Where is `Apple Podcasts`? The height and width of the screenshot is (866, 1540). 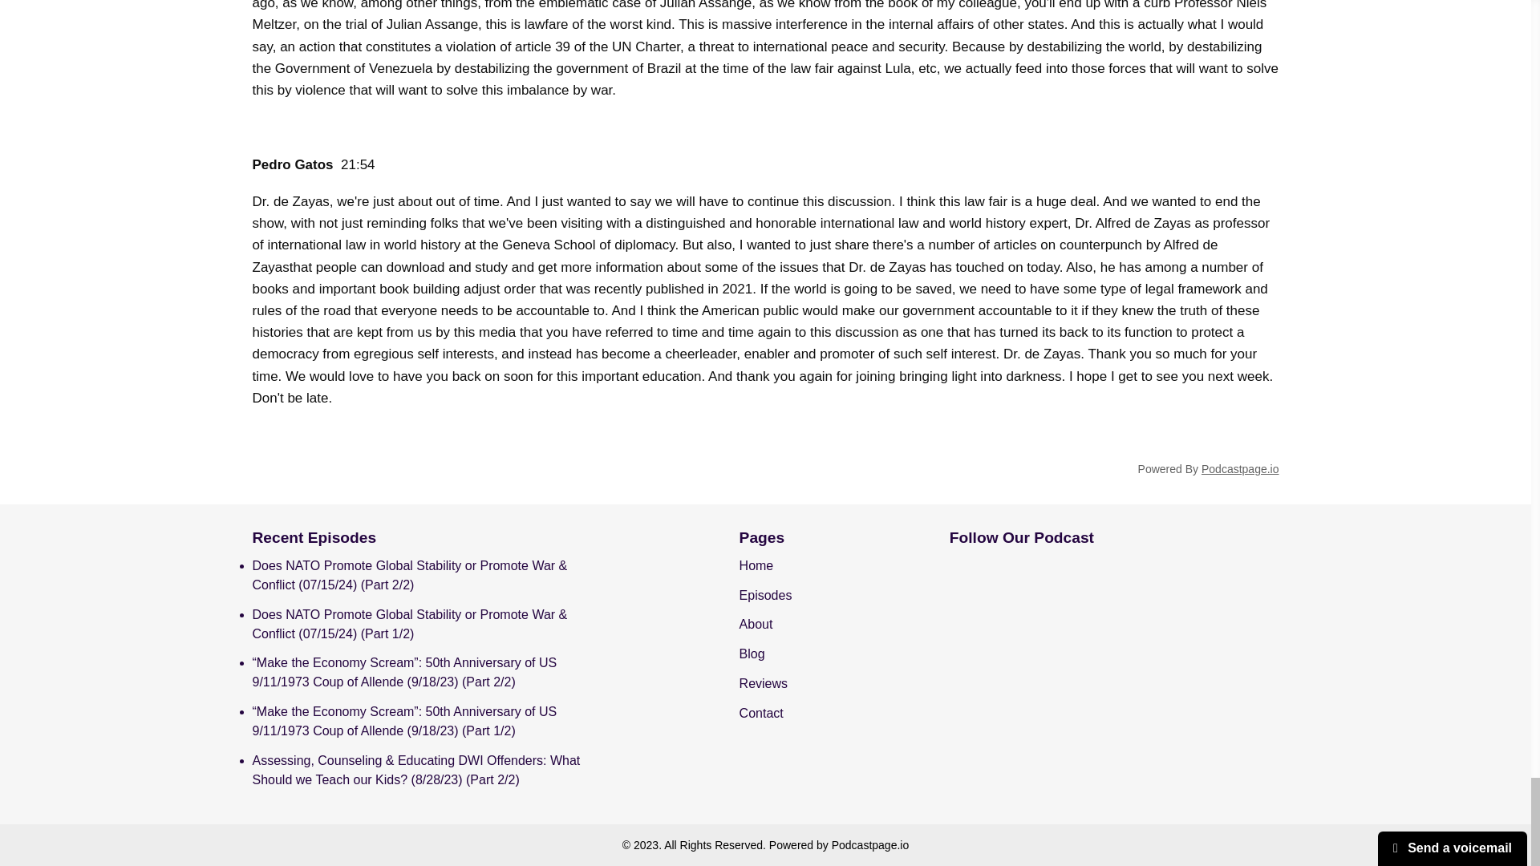
Apple Podcasts is located at coordinates (967, 623).